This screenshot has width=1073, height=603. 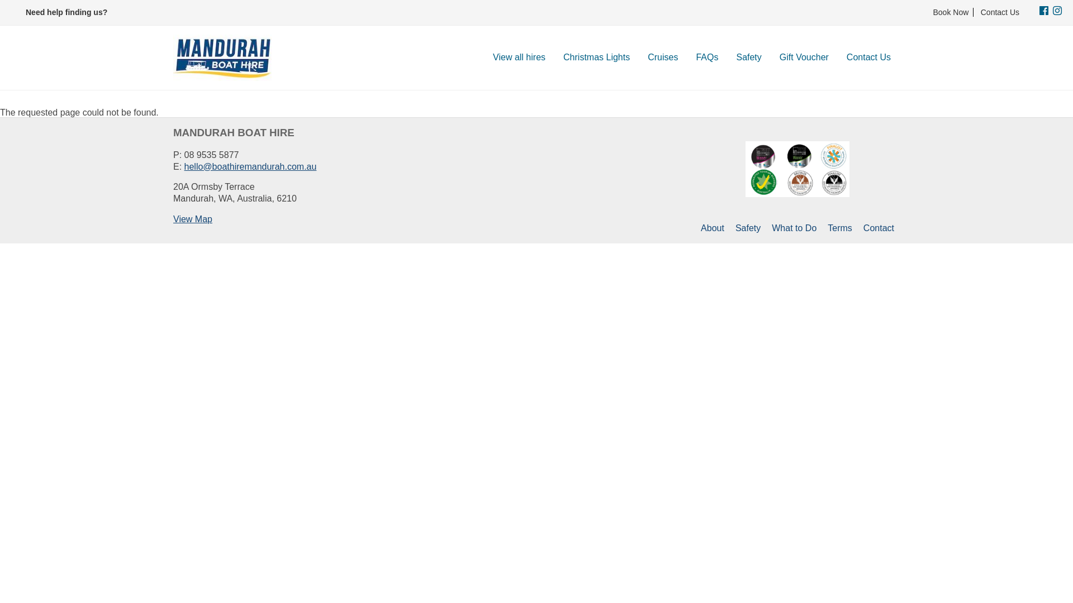 What do you see at coordinates (226, 58) in the screenshot?
I see `Home` at bounding box center [226, 58].